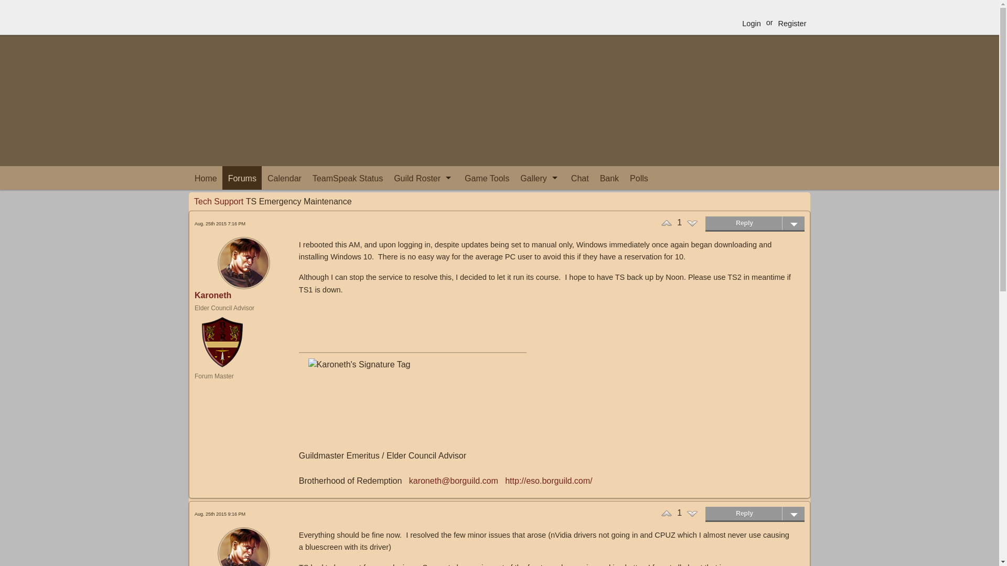 Image resolution: width=1007 pixels, height=566 pixels. I want to click on Down Vote, so click(692, 223).